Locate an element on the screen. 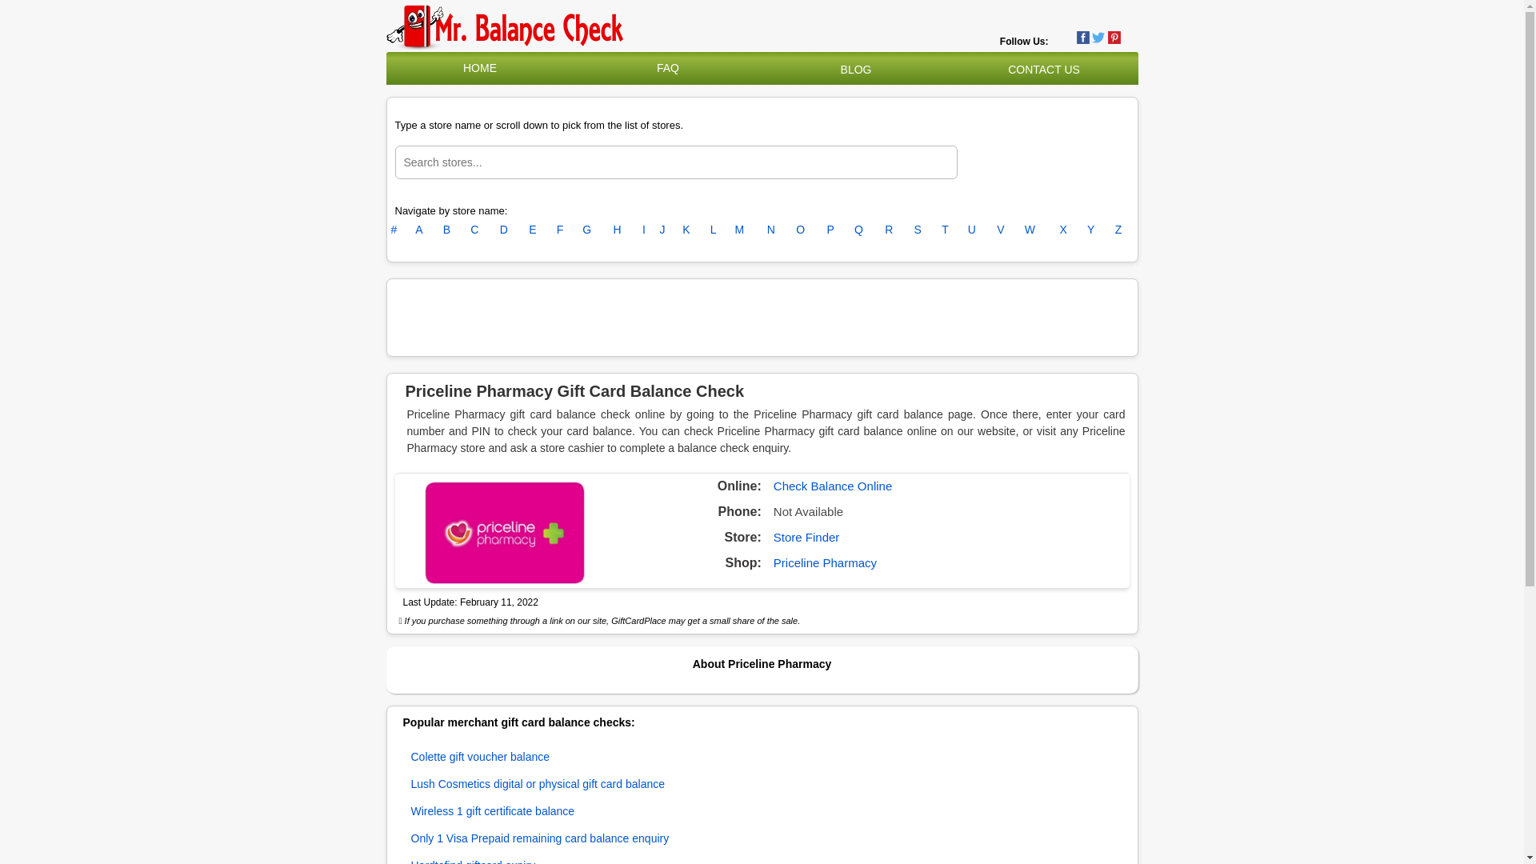 This screenshot has height=864, width=1536. Priceline Pharmacy is located at coordinates (826, 563).